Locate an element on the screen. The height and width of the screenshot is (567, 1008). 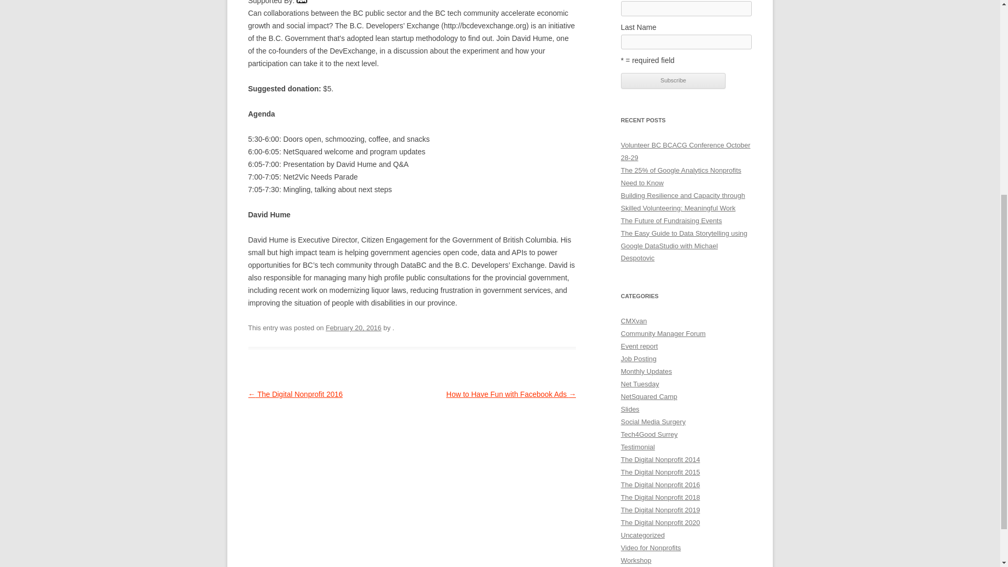
Volunteer BC BCACG Conference October 28-29 is located at coordinates (685, 151).